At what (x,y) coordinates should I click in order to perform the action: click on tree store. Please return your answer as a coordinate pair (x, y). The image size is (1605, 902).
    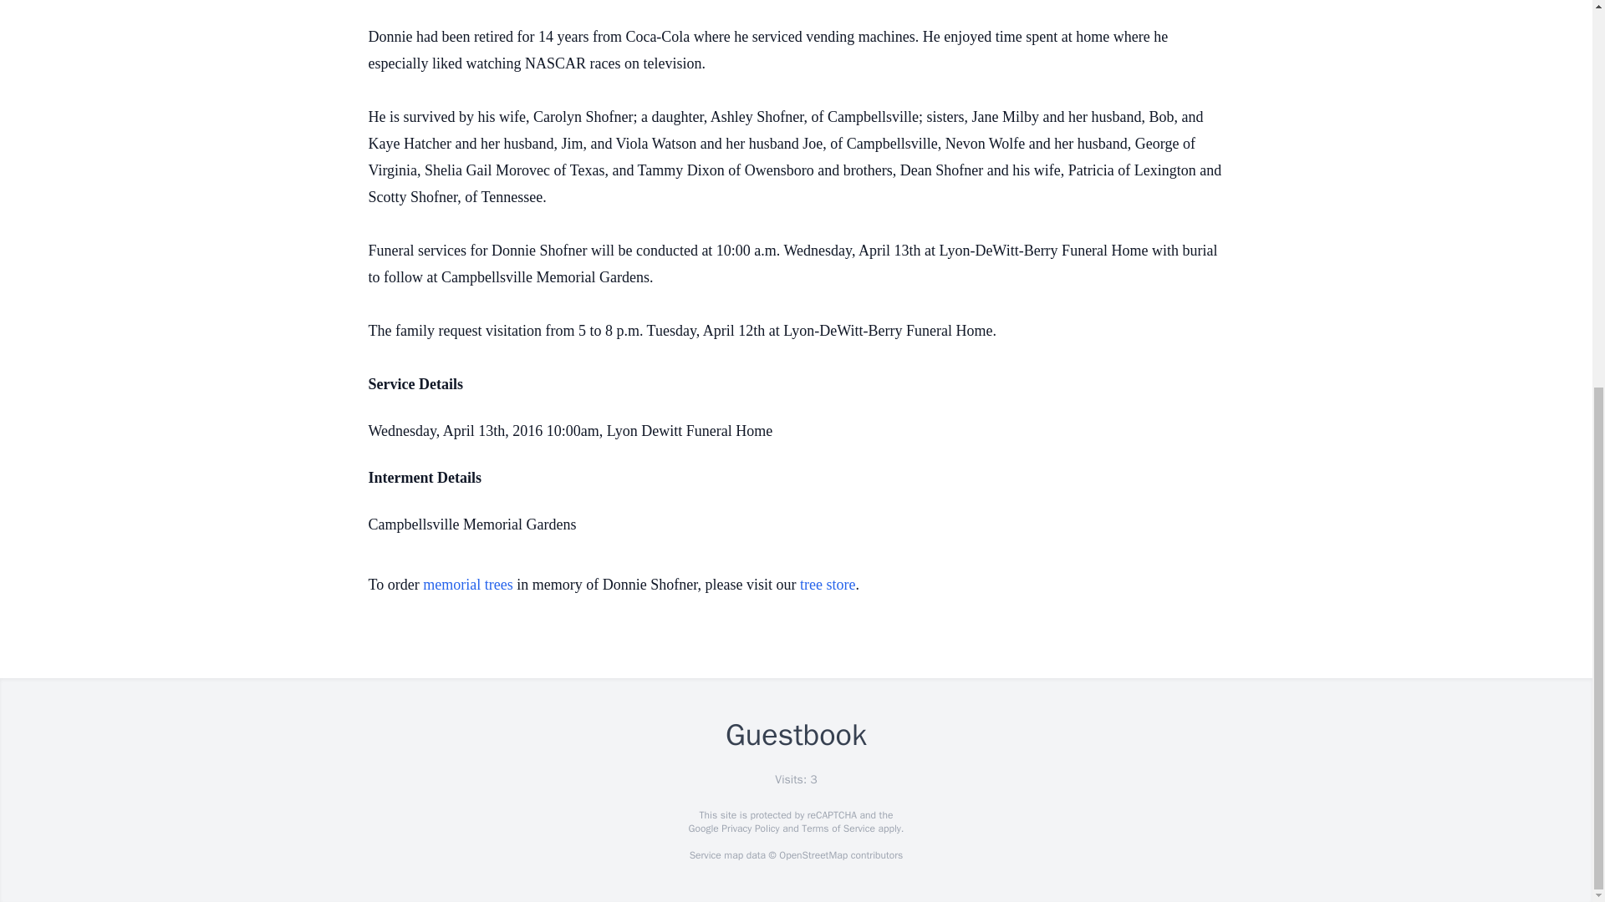
    Looking at the image, I should click on (828, 585).